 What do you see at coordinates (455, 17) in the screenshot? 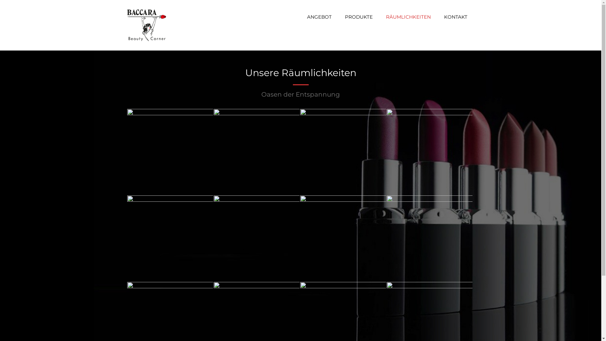
I see `KONTAKT` at bounding box center [455, 17].